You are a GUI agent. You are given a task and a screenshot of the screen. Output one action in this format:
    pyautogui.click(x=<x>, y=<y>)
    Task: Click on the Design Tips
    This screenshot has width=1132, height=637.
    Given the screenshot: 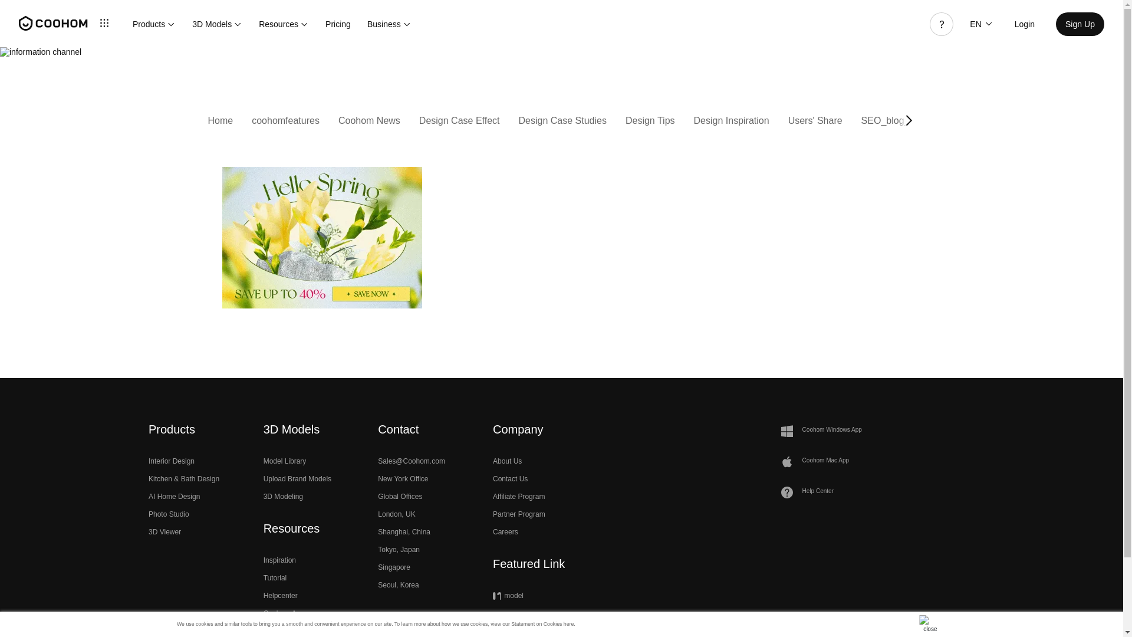 What is the action you would take?
    pyautogui.click(x=650, y=121)
    